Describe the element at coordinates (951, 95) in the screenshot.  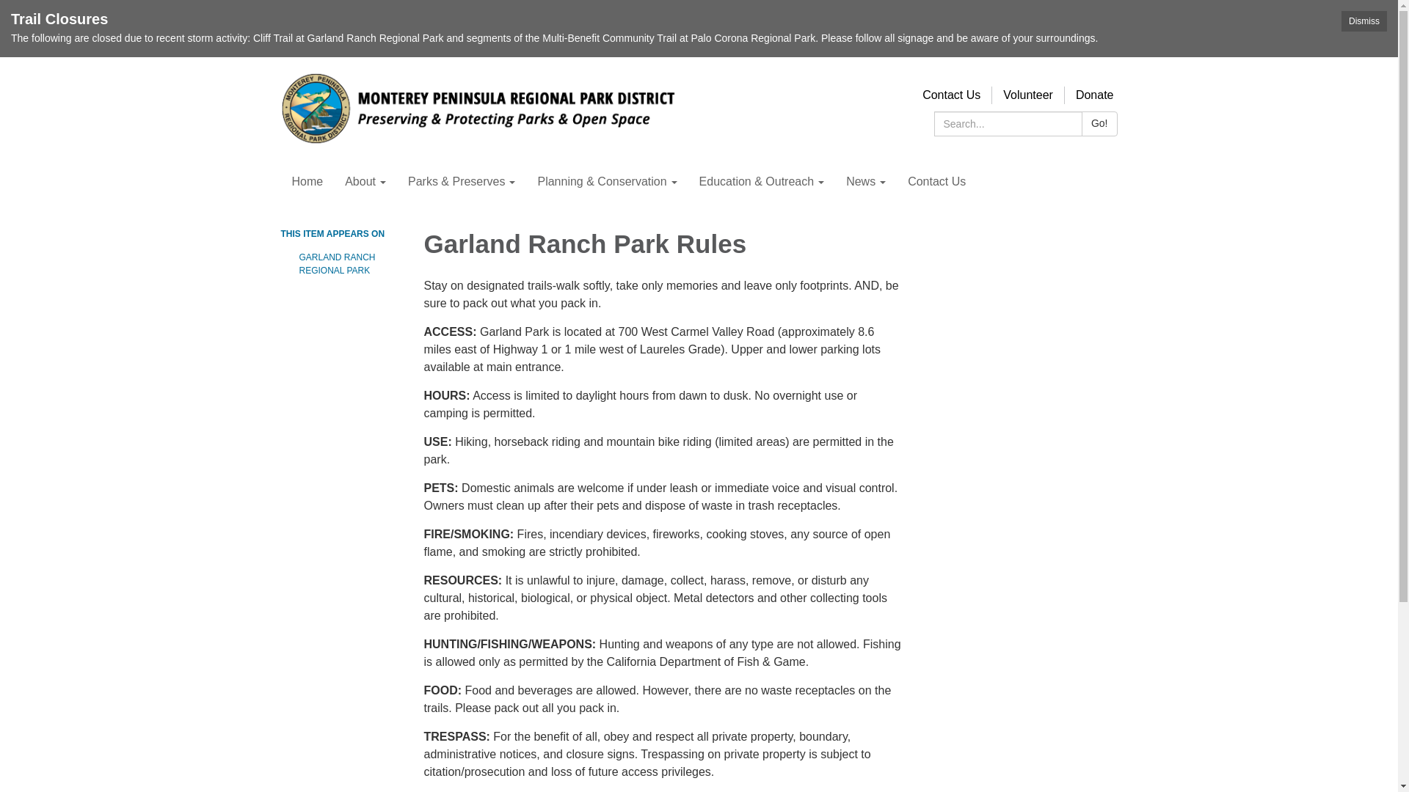
I see `Contact Us` at that location.